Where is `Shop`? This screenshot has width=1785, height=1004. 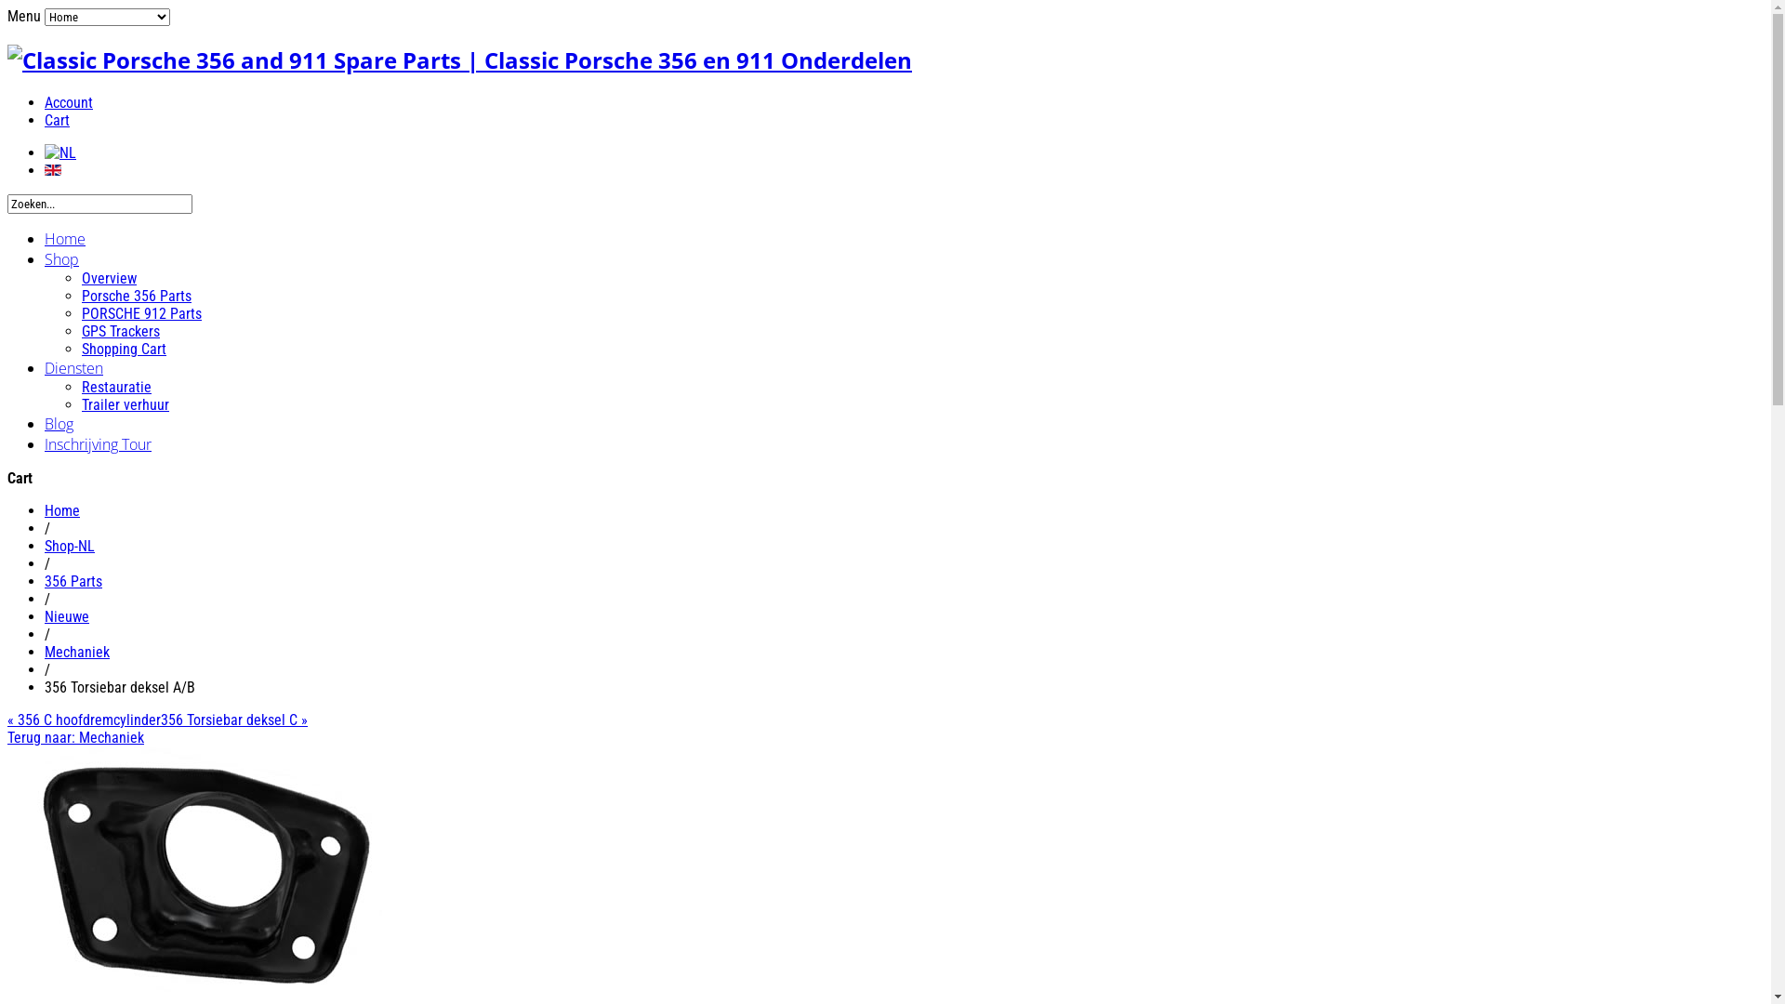
Shop is located at coordinates (61, 259).